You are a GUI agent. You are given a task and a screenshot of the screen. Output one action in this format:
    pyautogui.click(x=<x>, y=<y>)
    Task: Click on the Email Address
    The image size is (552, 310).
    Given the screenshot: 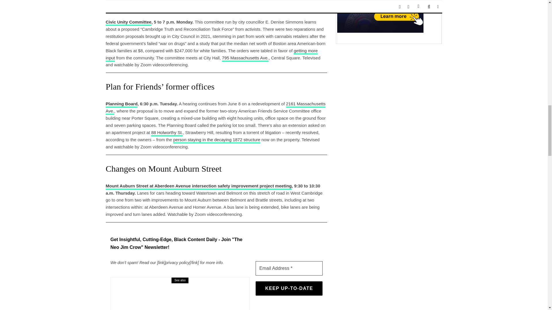 What is the action you would take?
    pyautogui.click(x=289, y=268)
    